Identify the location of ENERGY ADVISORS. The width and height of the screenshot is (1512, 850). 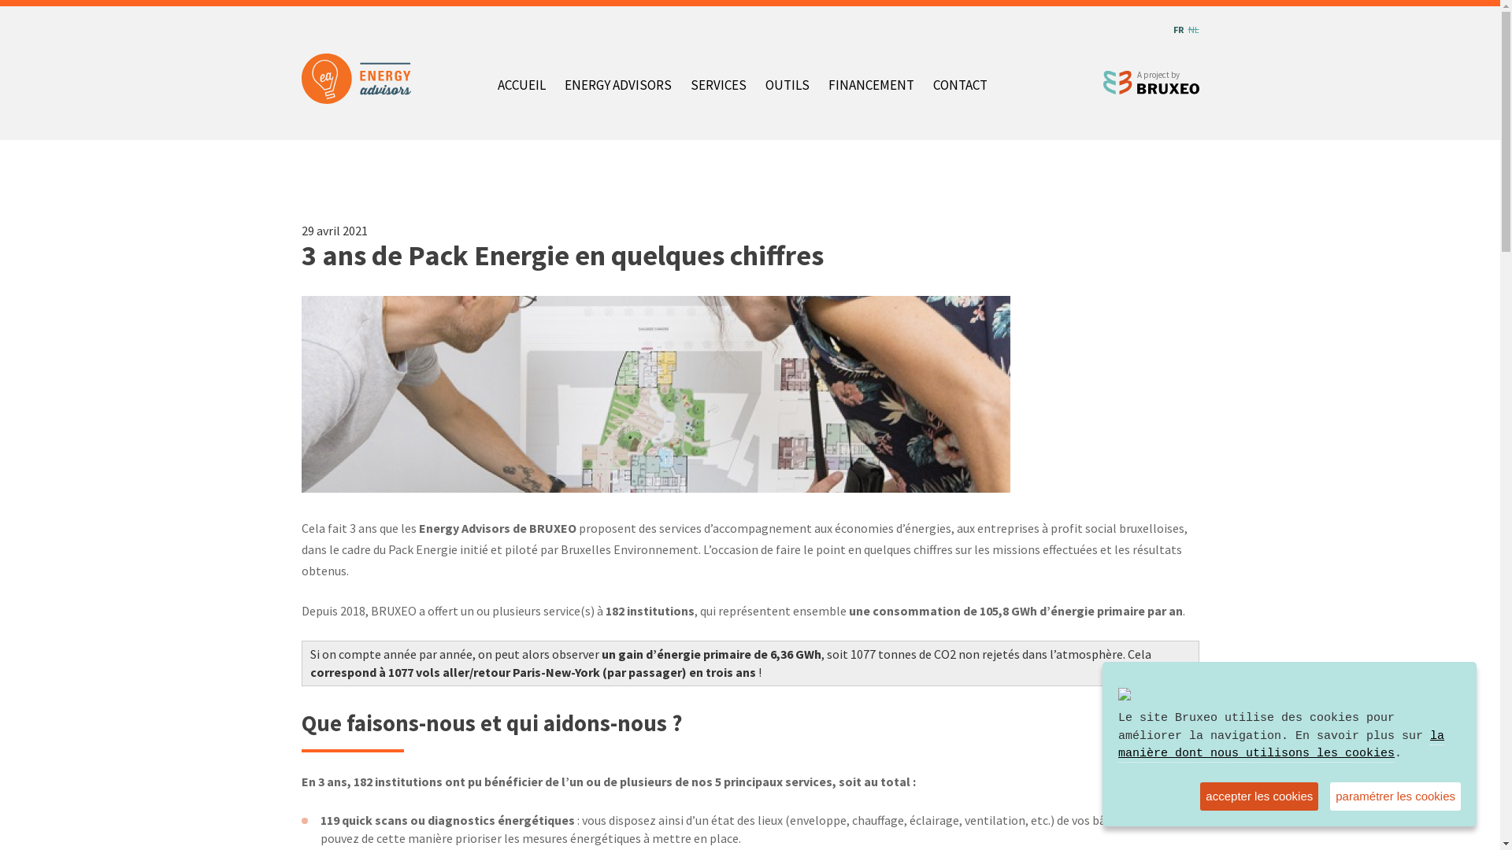
(618, 87).